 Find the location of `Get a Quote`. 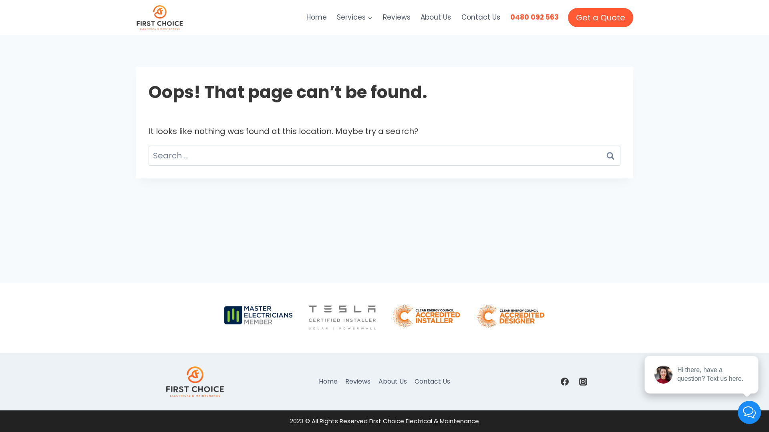

Get a Quote is located at coordinates (601, 18).